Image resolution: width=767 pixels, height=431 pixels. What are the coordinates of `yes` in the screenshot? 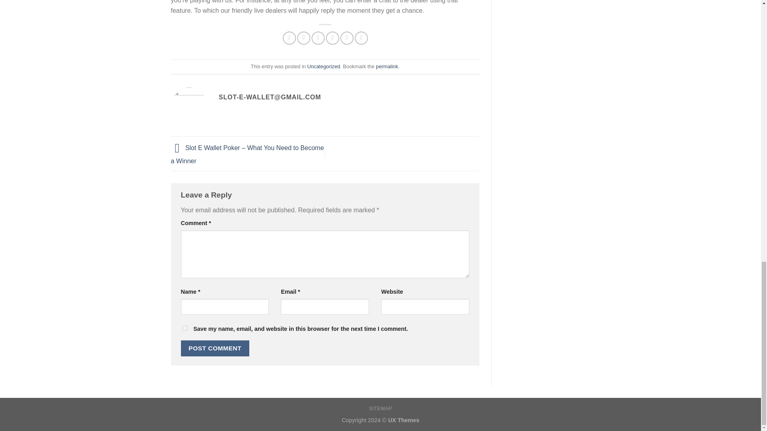 It's located at (185, 328).